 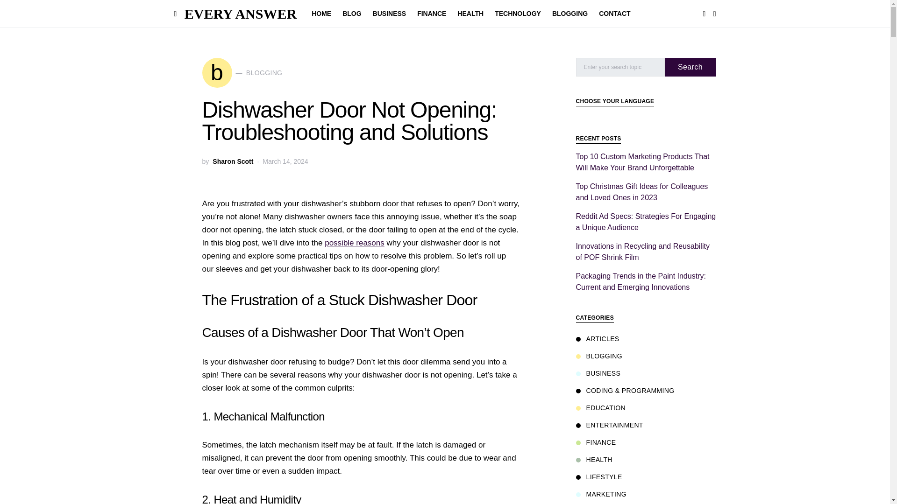 What do you see at coordinates (470, 14) in the screenshot?
I see `HOME` at bounding box center [470, 14].